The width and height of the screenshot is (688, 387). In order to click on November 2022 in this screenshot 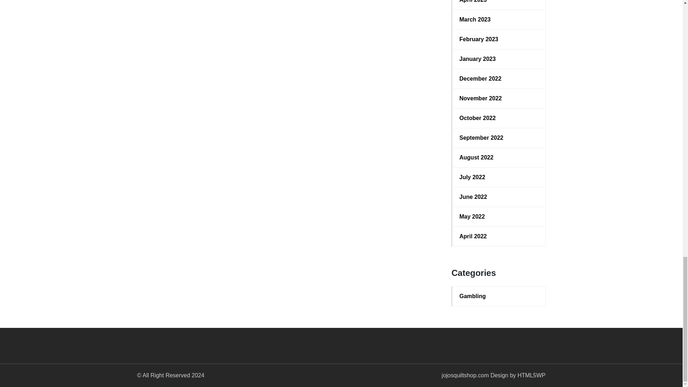, I will do `click(499, 99)`.